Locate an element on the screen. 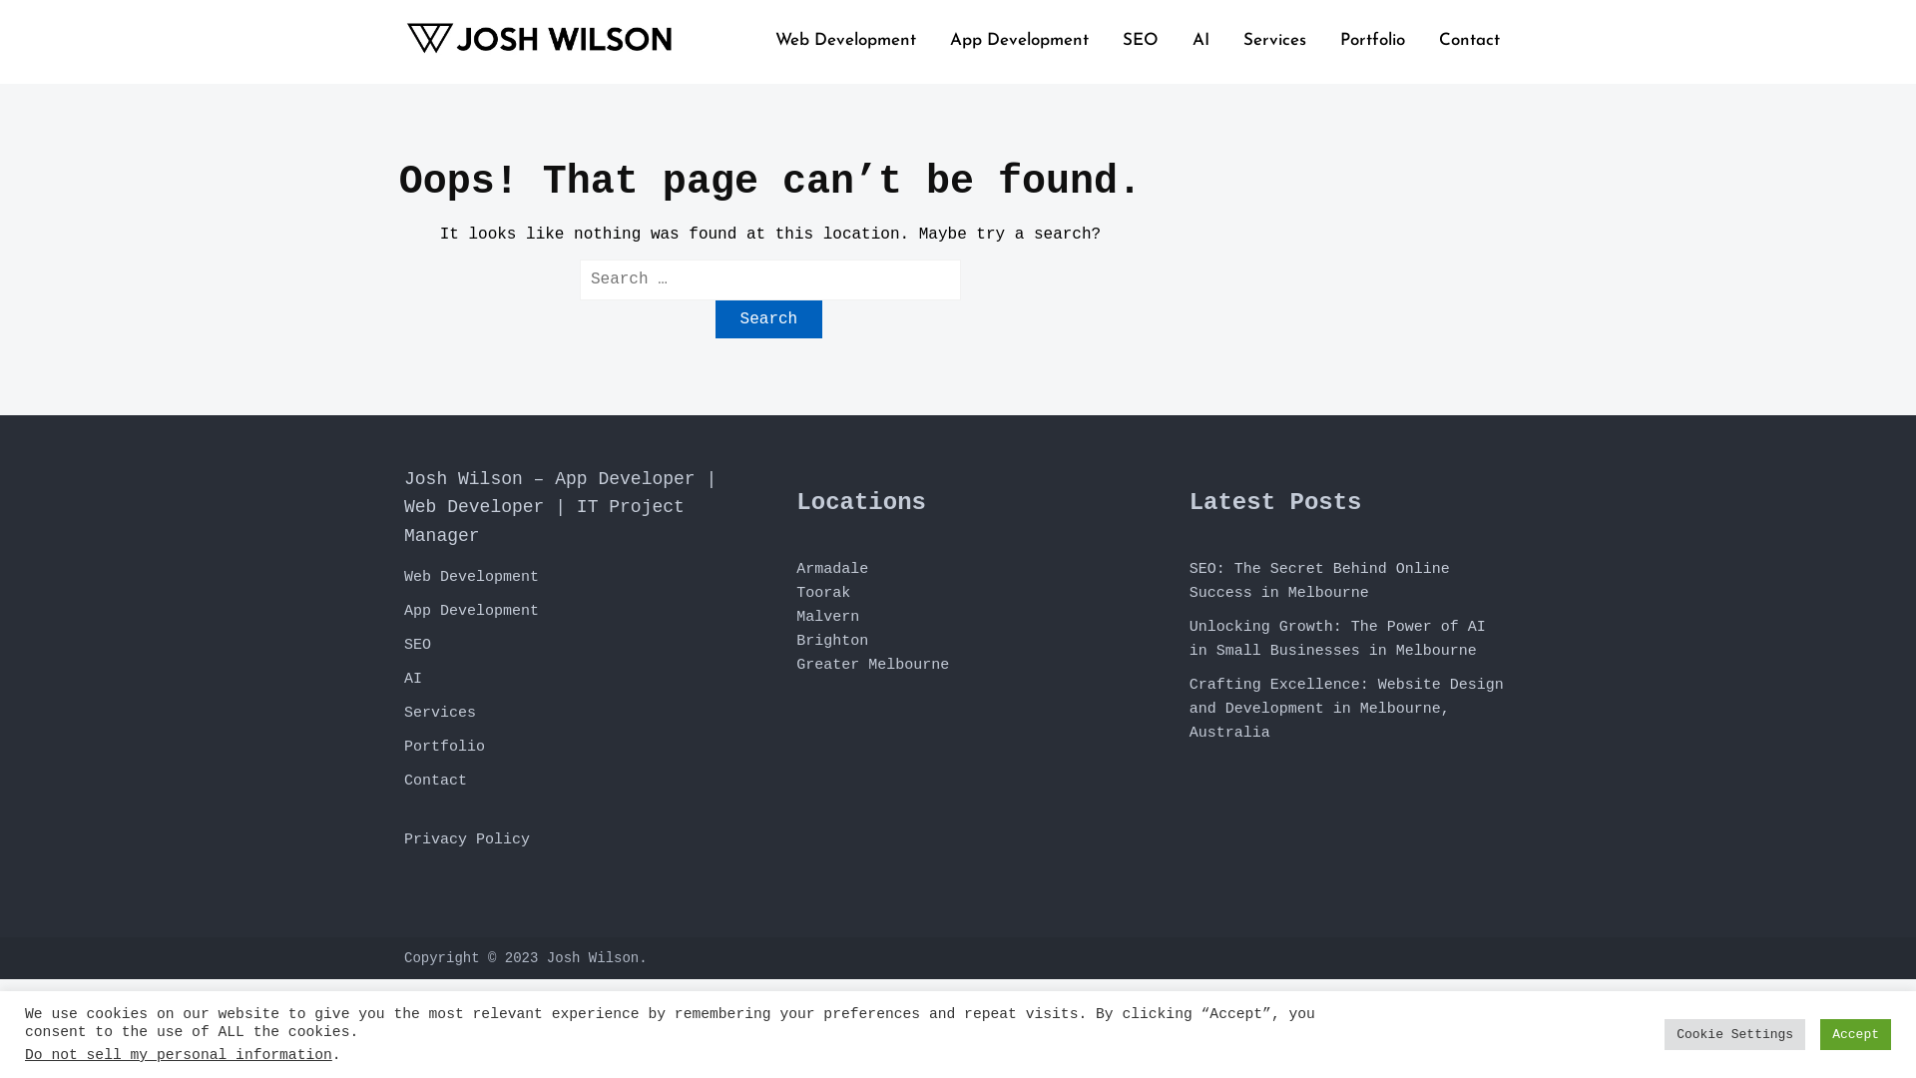 Image resolution: width=1916 pixels, height=1078 pixels. Brighton is located at coordinates (832, 641).